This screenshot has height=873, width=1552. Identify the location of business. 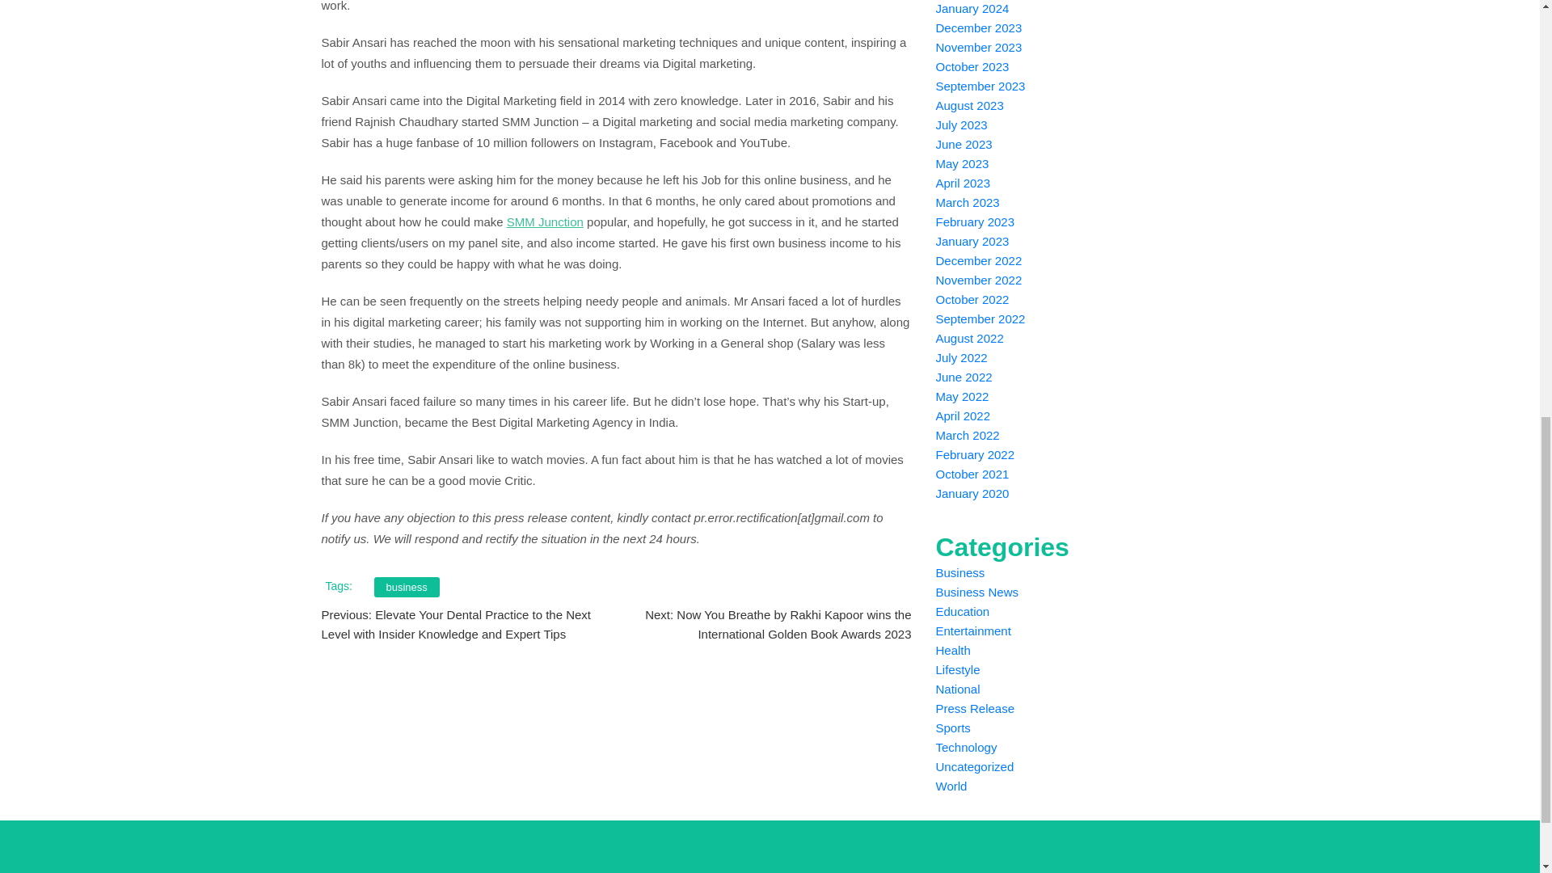
(406, 587).